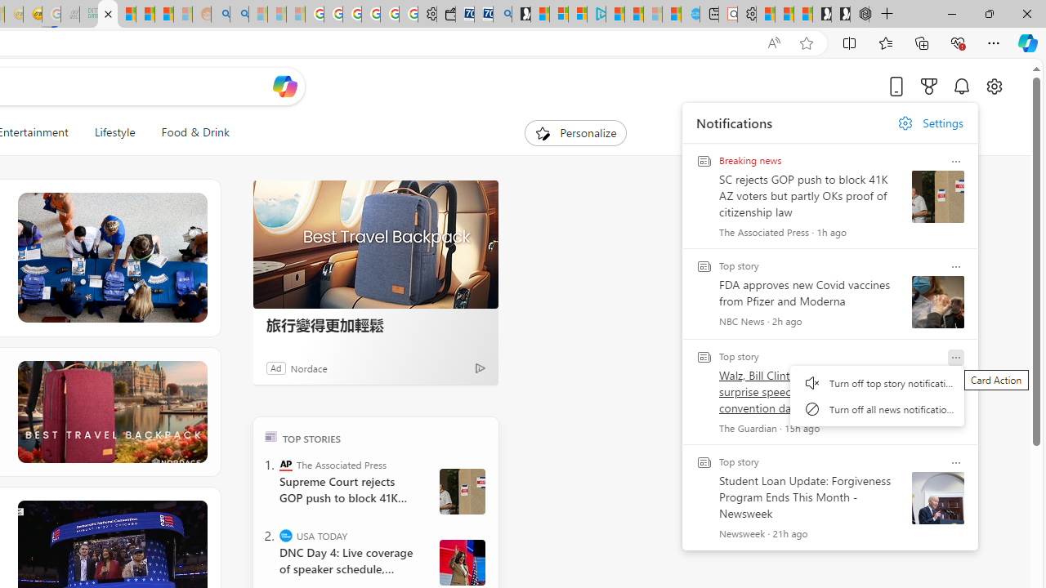 The image size is (1046, 588). Describe the element at coordinates (163, 15) in the screenshot. I see `Student Loan Update: Forgiveness Program Ends This Month` at that location.